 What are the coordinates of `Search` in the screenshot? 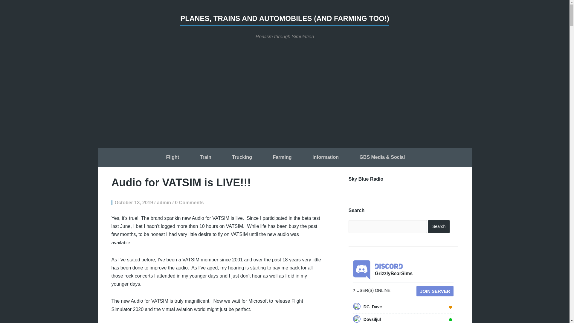 It's located at (439, 226).